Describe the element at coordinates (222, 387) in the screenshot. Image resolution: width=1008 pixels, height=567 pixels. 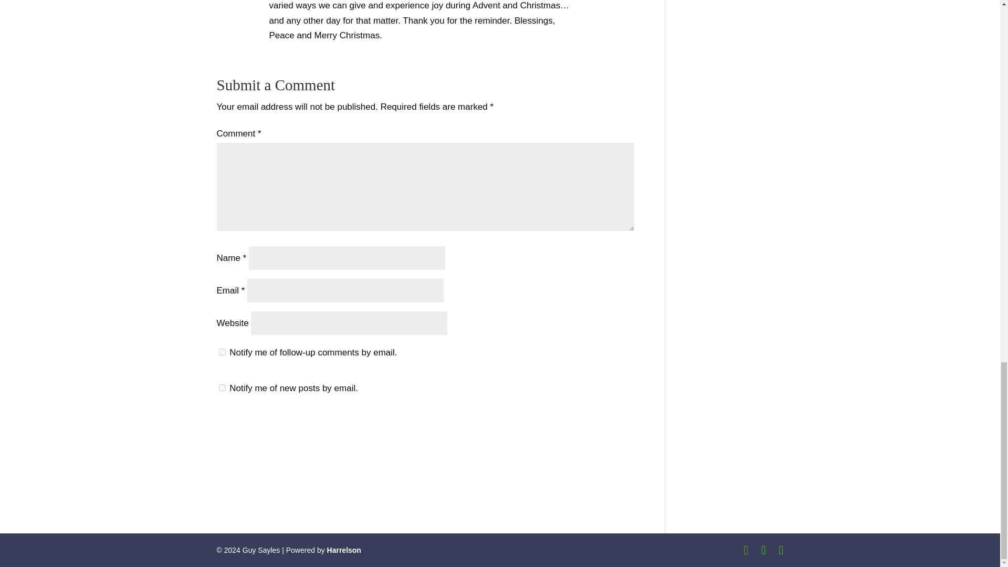
I see `subscribe` at that location.